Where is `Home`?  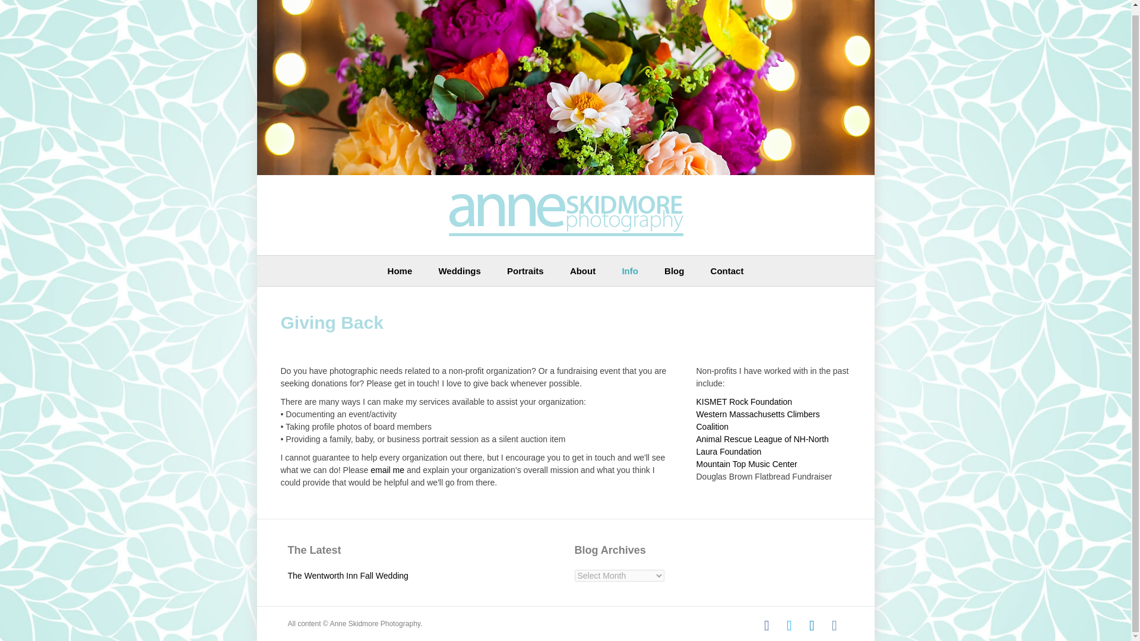
Home is located at coordinates (400, 271).